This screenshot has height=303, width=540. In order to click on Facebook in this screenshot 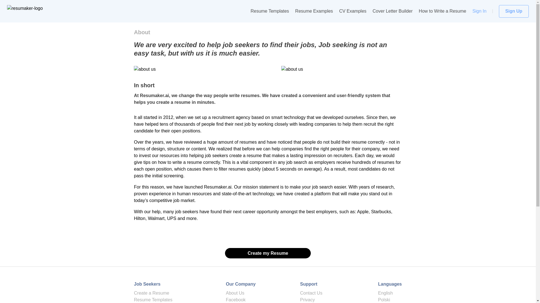, I will do `click(236, 300)`.